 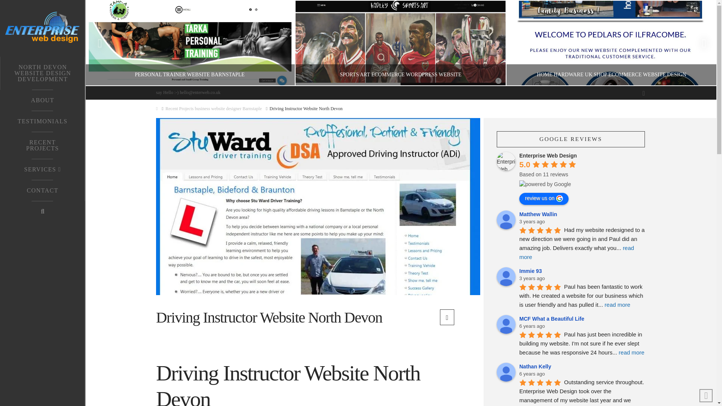 I want to click on TESTIMONIALS, so click(x=42, y=121).